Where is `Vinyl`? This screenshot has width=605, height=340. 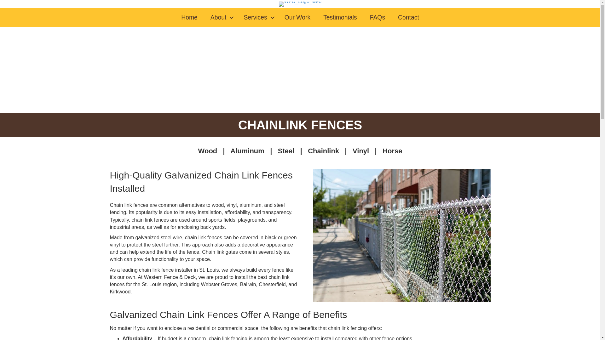
Vinyl is located at coordinates (361, 151).